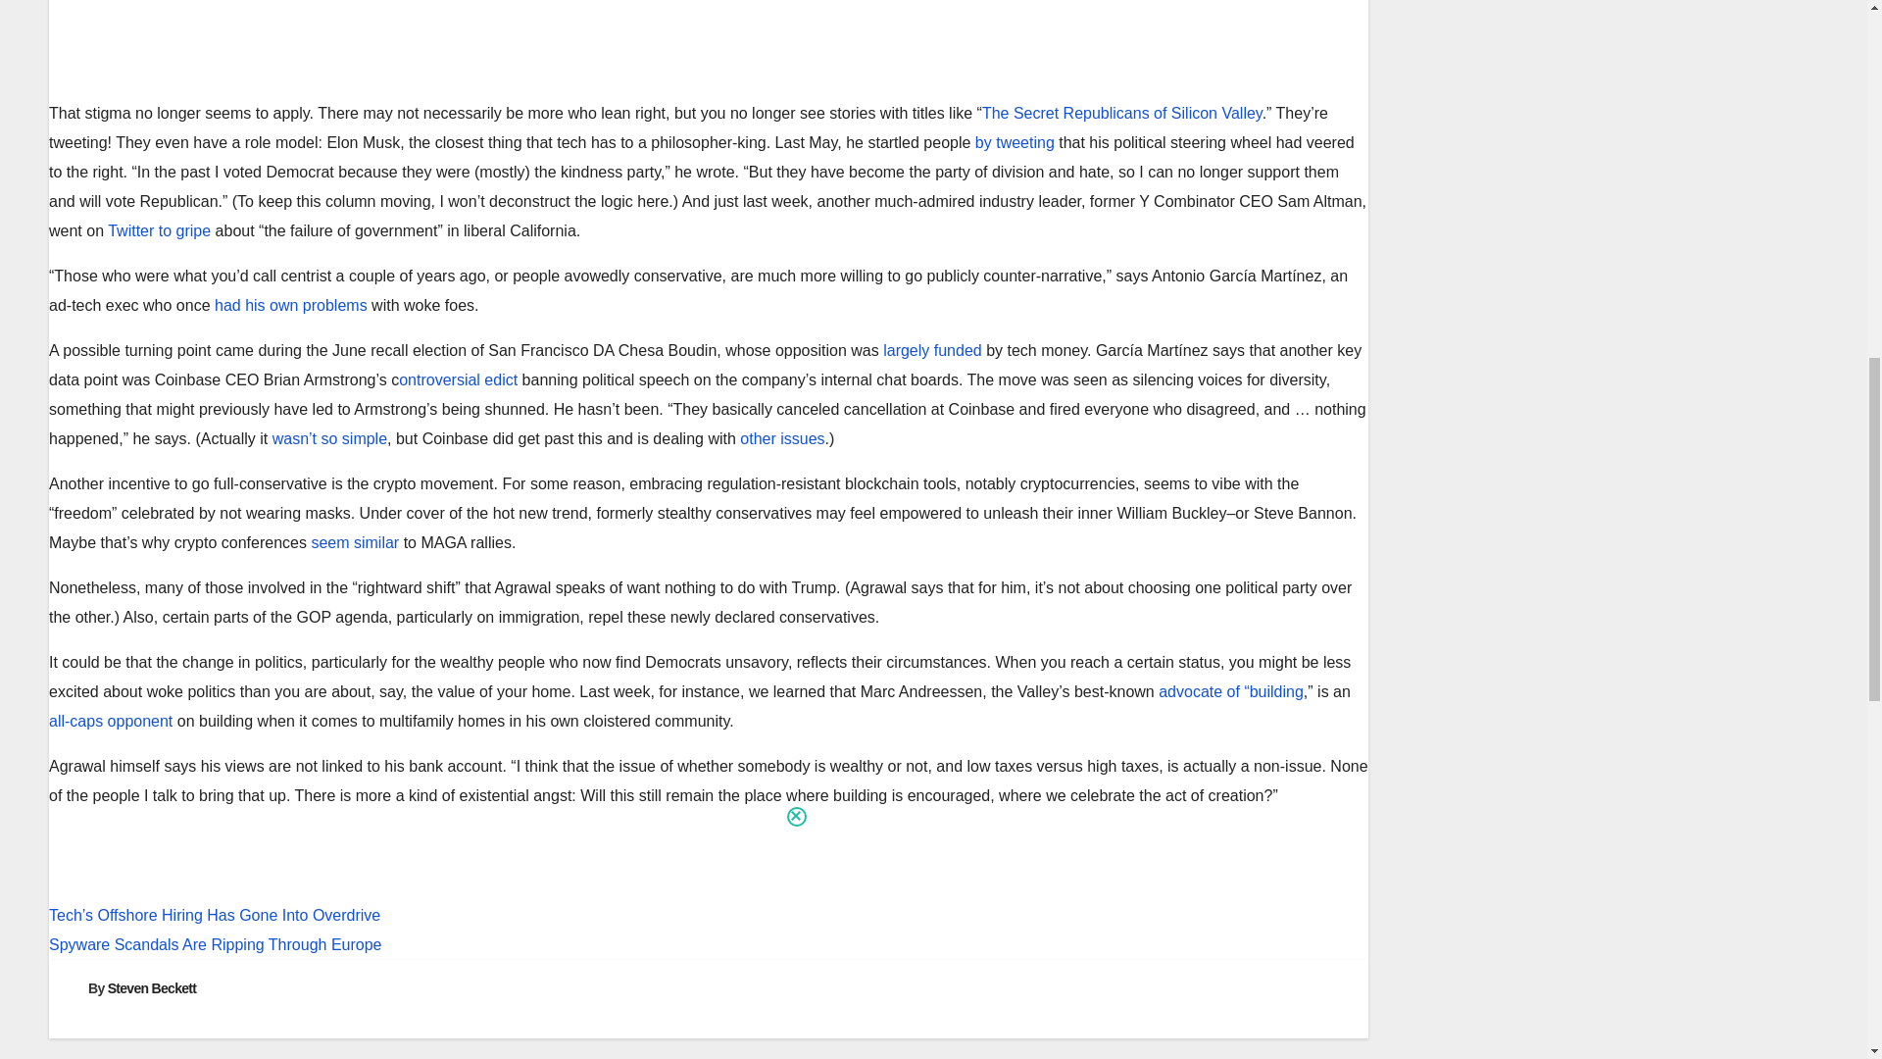 The image size is (1882, 1059). Describe the element at coordinates (1122, 113) in the screenshot. I see `The Secret Republicans of Silicon Valley` at that location.